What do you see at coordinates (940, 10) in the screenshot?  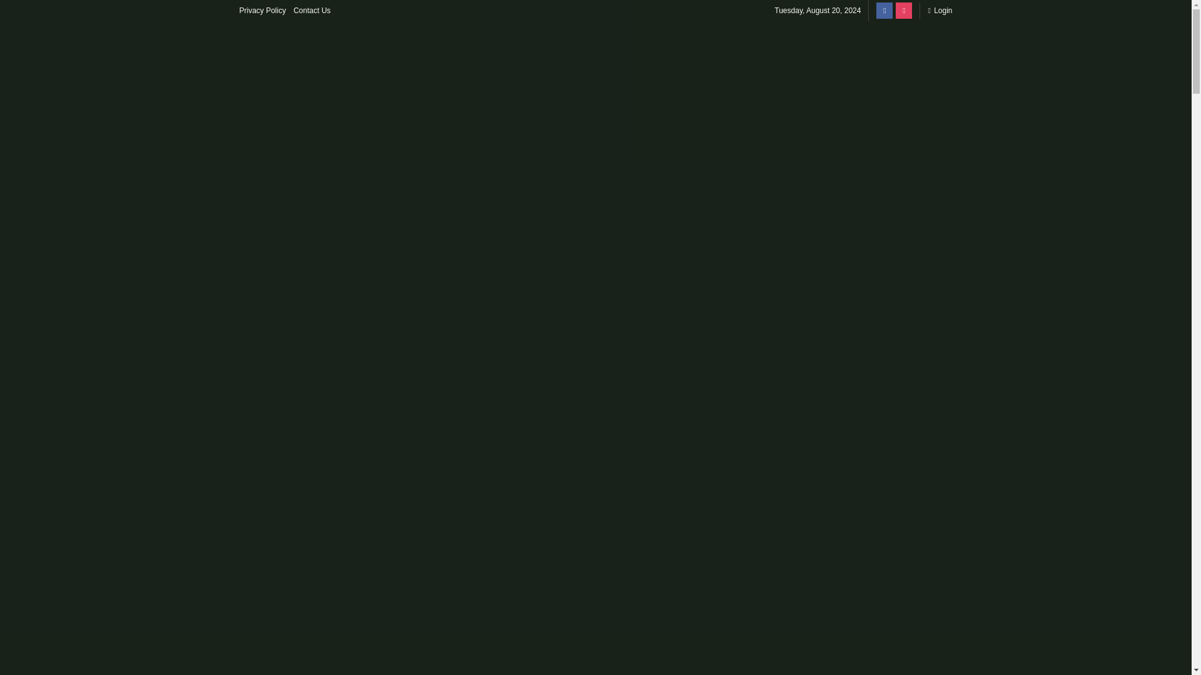 I see `Login` at bounding box center [940, 10].